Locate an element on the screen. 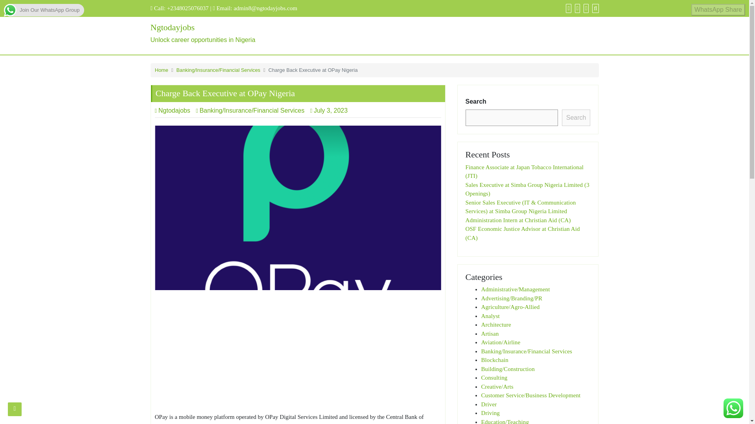 The height and width of the screenshot is (424, 755). Consulting is located at coordinates (172, 111).